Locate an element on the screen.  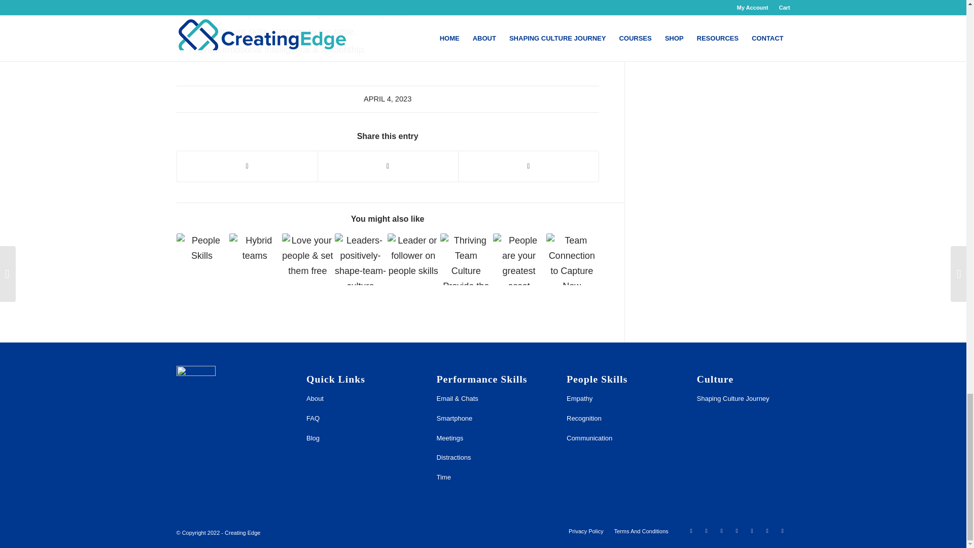
Your Greatest Leadership Advantage Is To Love Your People is located at coordinates (307, 259).